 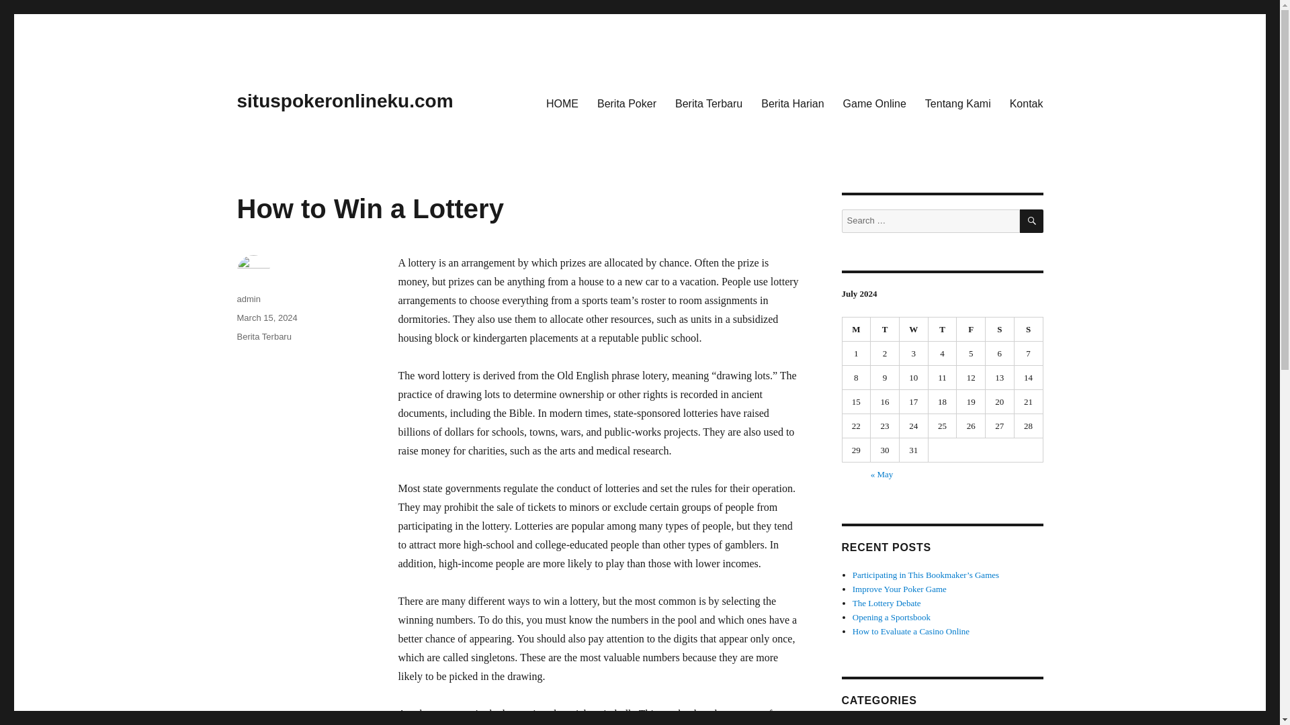 What do you see at coordinates (1032, 221) in the screenshot?
I see `SEARCH` at bounding box center [1032, 221].